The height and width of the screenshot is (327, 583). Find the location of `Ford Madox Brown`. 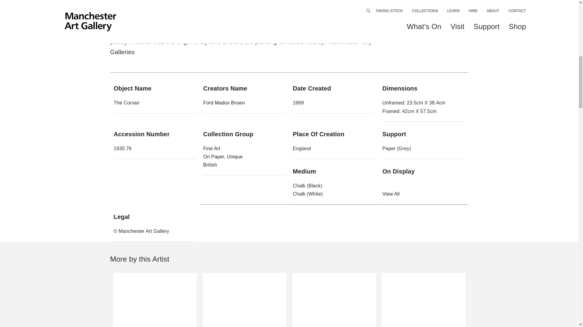

Ford Madox Brown is located at coordinates (210, 165).